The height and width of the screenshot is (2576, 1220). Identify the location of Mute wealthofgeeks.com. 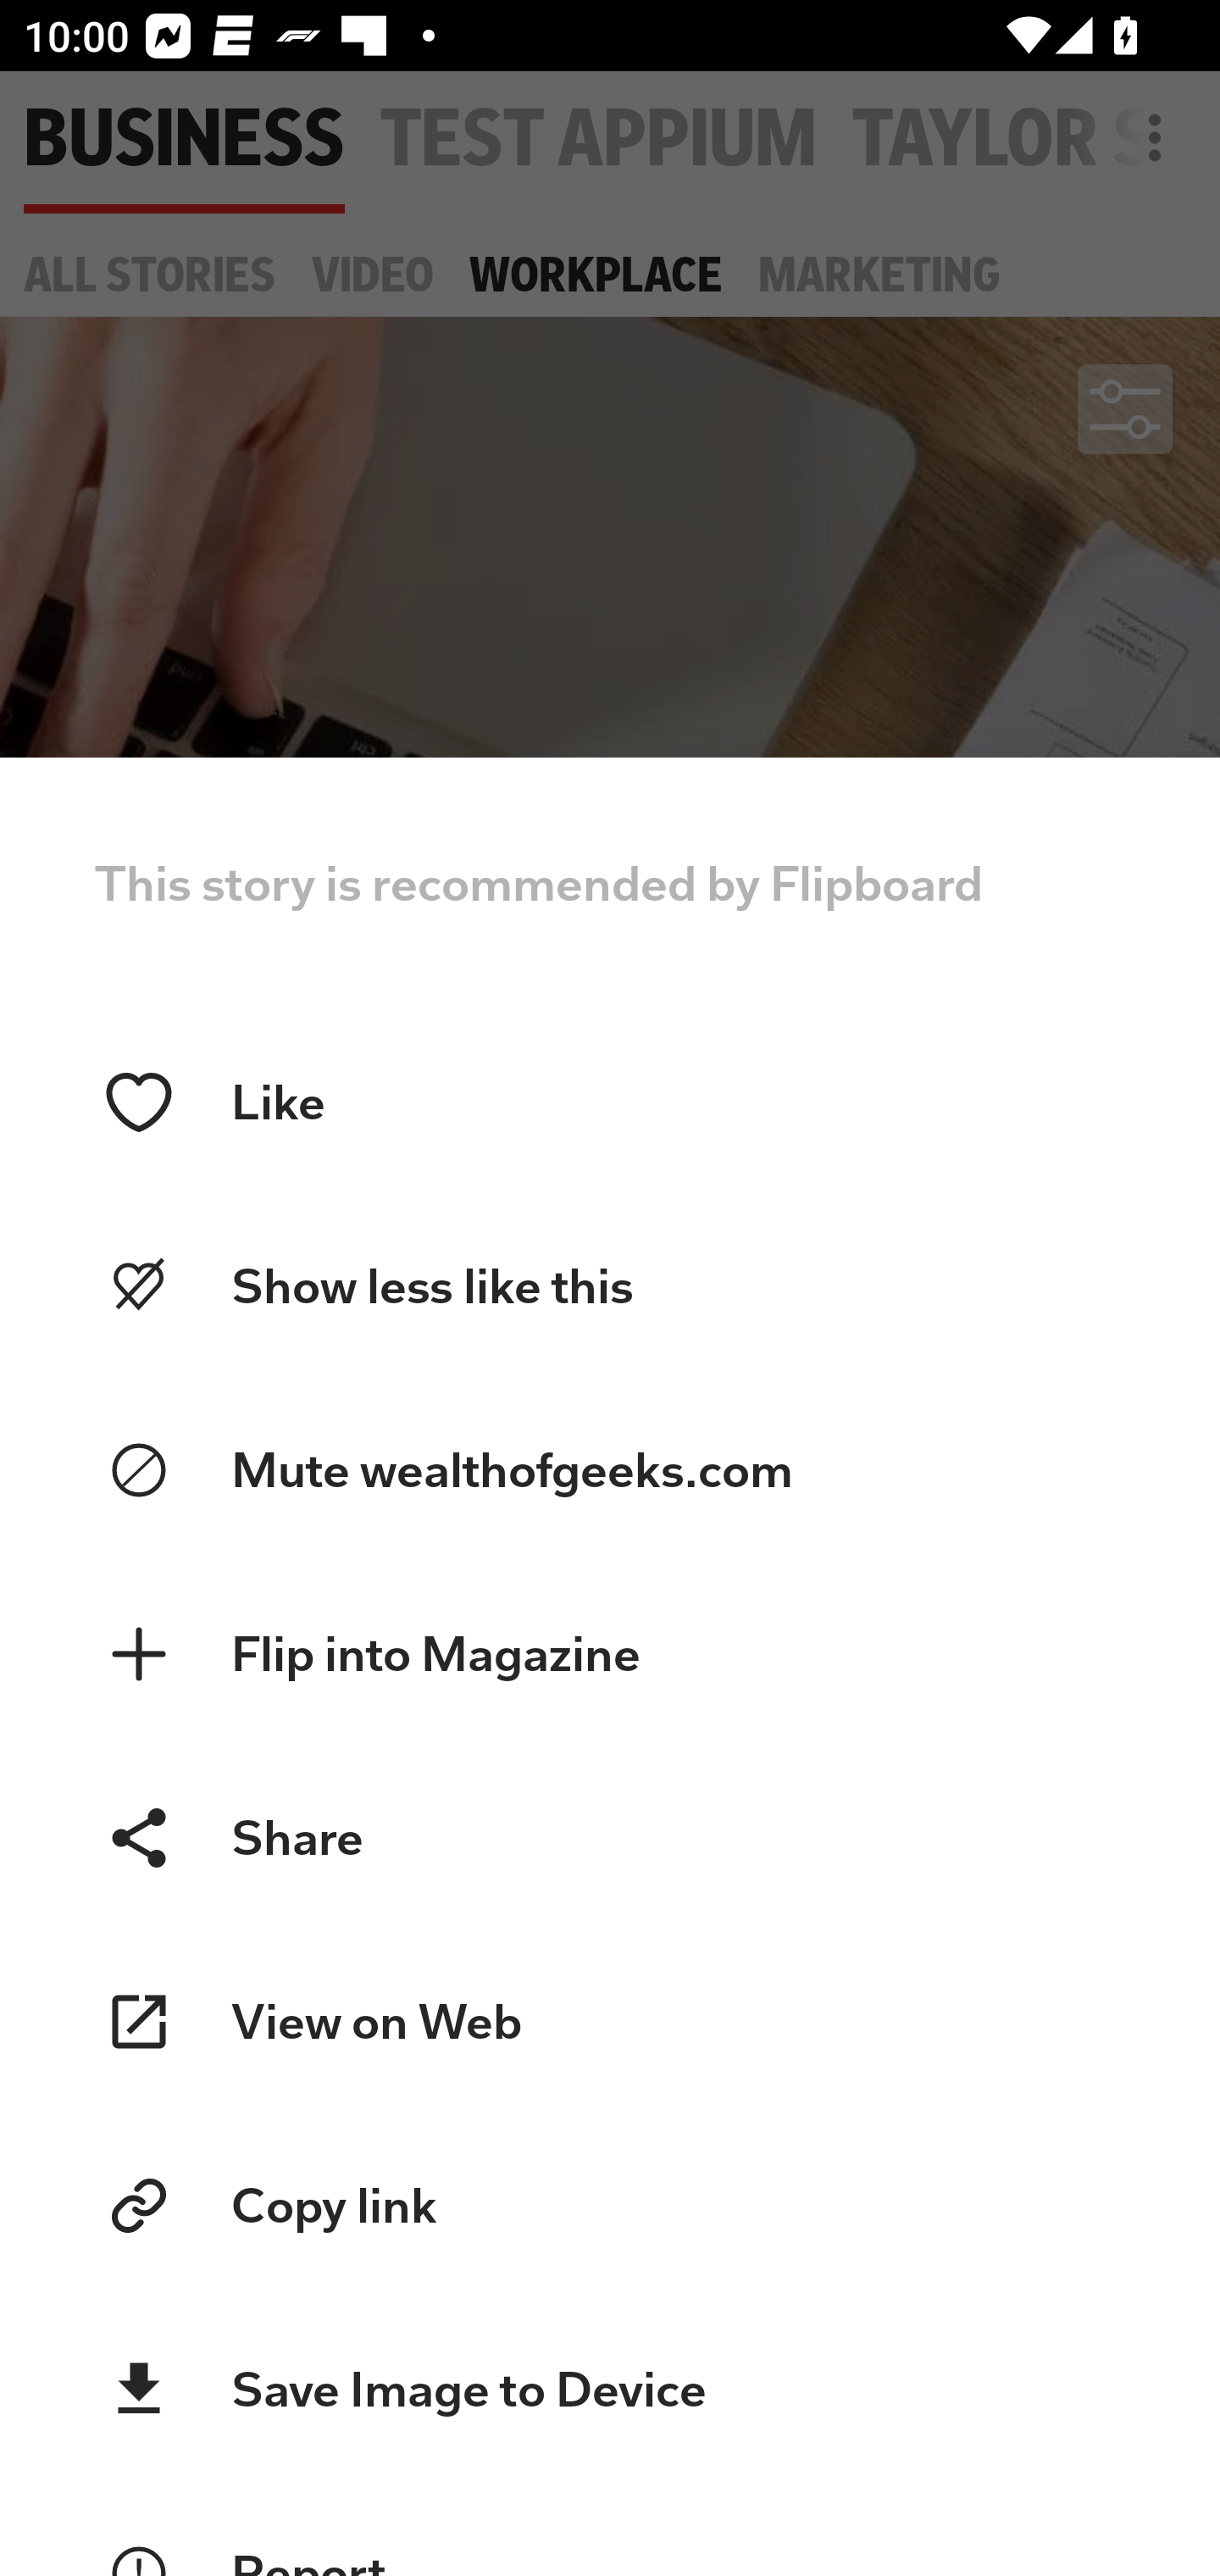
(610, 1471).